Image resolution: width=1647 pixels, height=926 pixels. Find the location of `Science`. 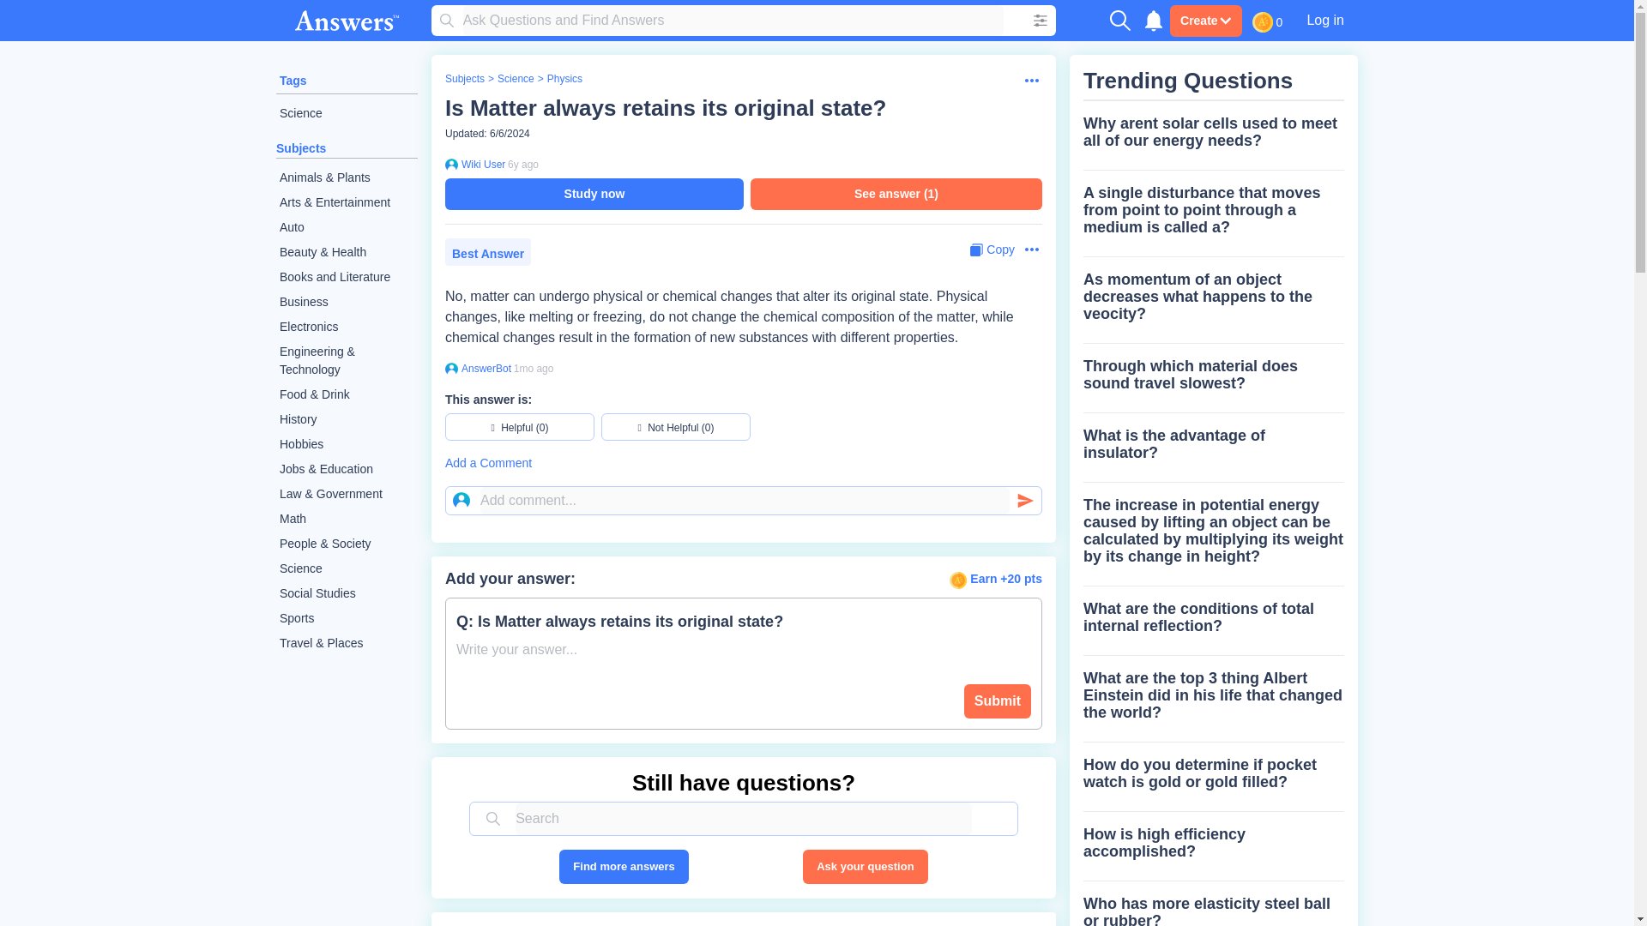

Science is located at coordinates (347, 569).